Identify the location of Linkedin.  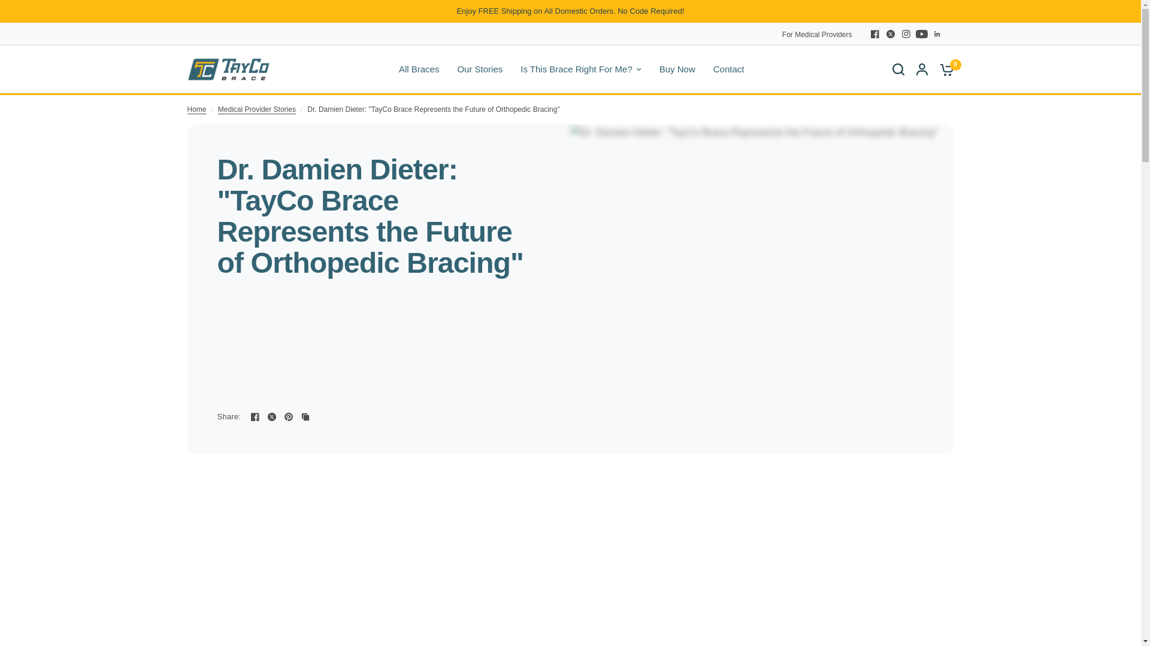
(937, 34).